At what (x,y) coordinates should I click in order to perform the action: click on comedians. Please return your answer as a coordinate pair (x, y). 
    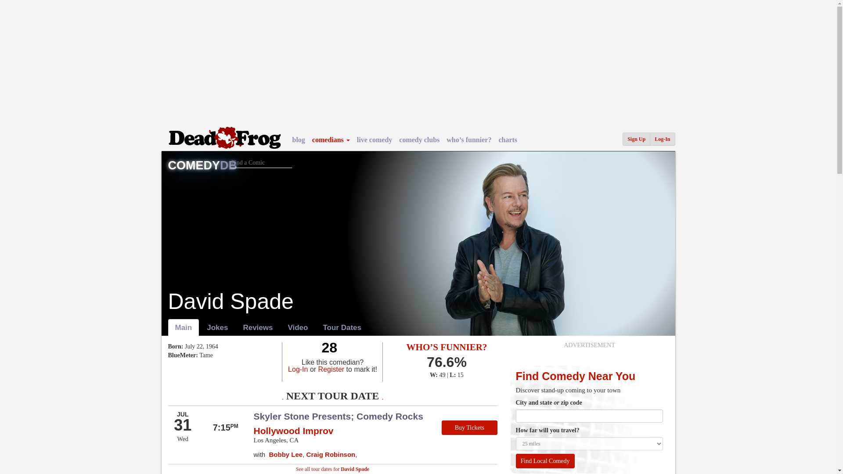
    Looking at the image, I should click on (331, 140).